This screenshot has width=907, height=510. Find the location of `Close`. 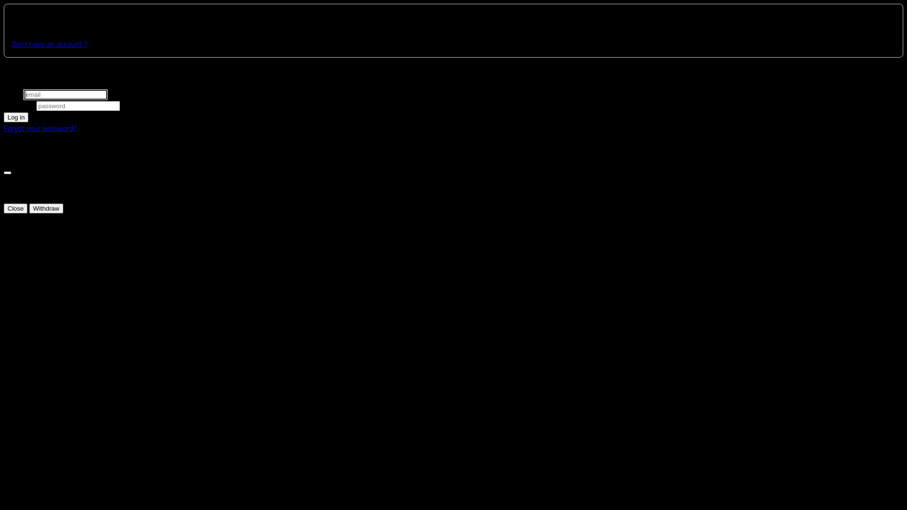

Close is located at coordinates (16, 209).